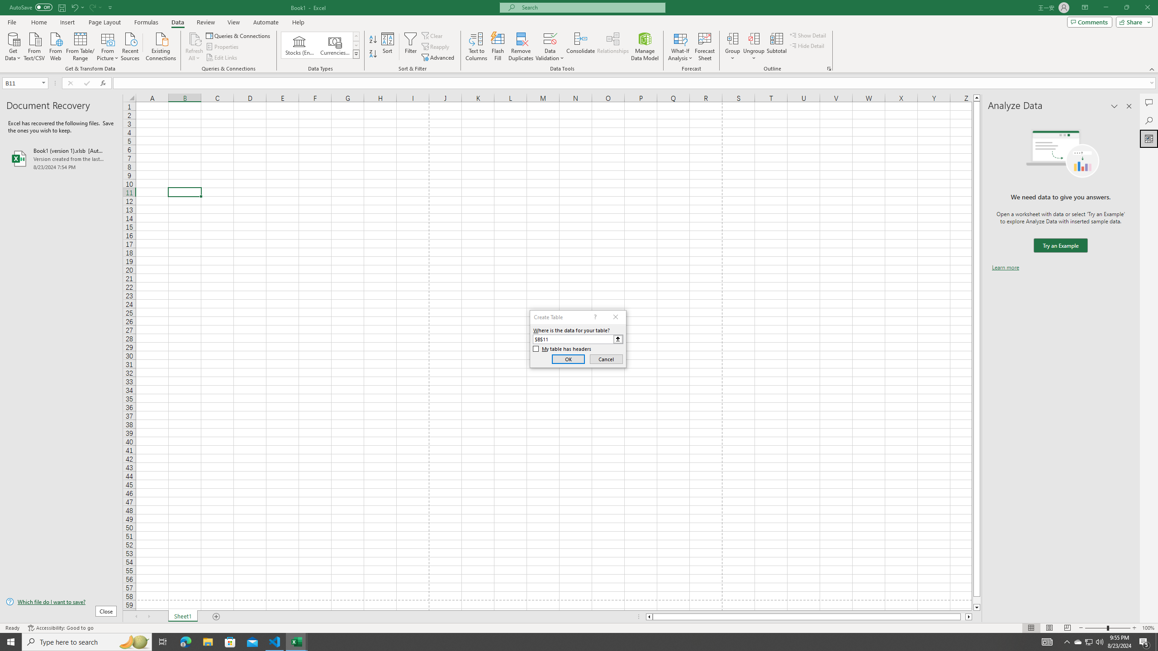 This screenshot has height=651, width=1158. Describe the element at coordinates (61, 628) in the screenshot. I see `Accessibility Checker Accessibility: Good to go` at that location.